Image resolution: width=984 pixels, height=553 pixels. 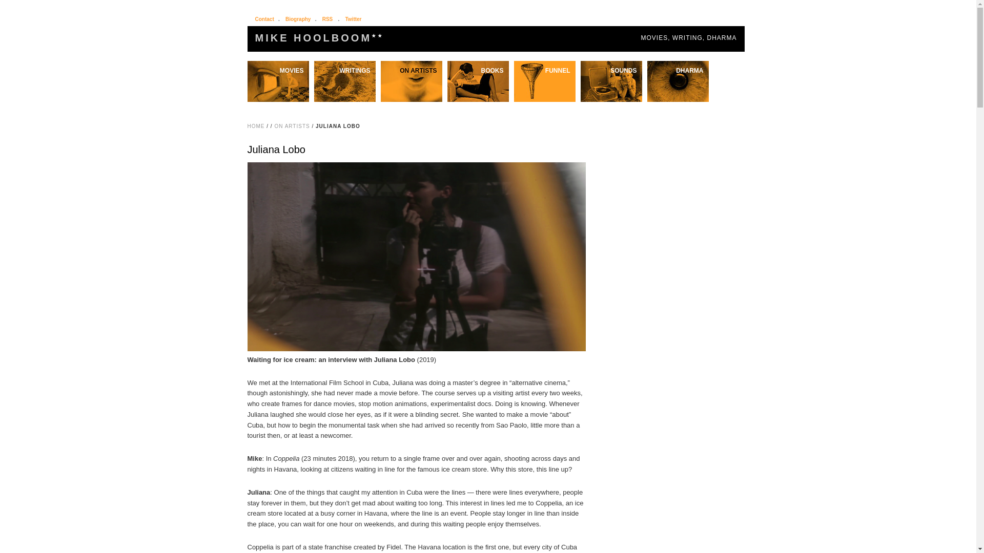 What do you see at coordinates (320, 38) in the screenshot?
I see `Mike Hoolboom` at bounding box center [320, 38].